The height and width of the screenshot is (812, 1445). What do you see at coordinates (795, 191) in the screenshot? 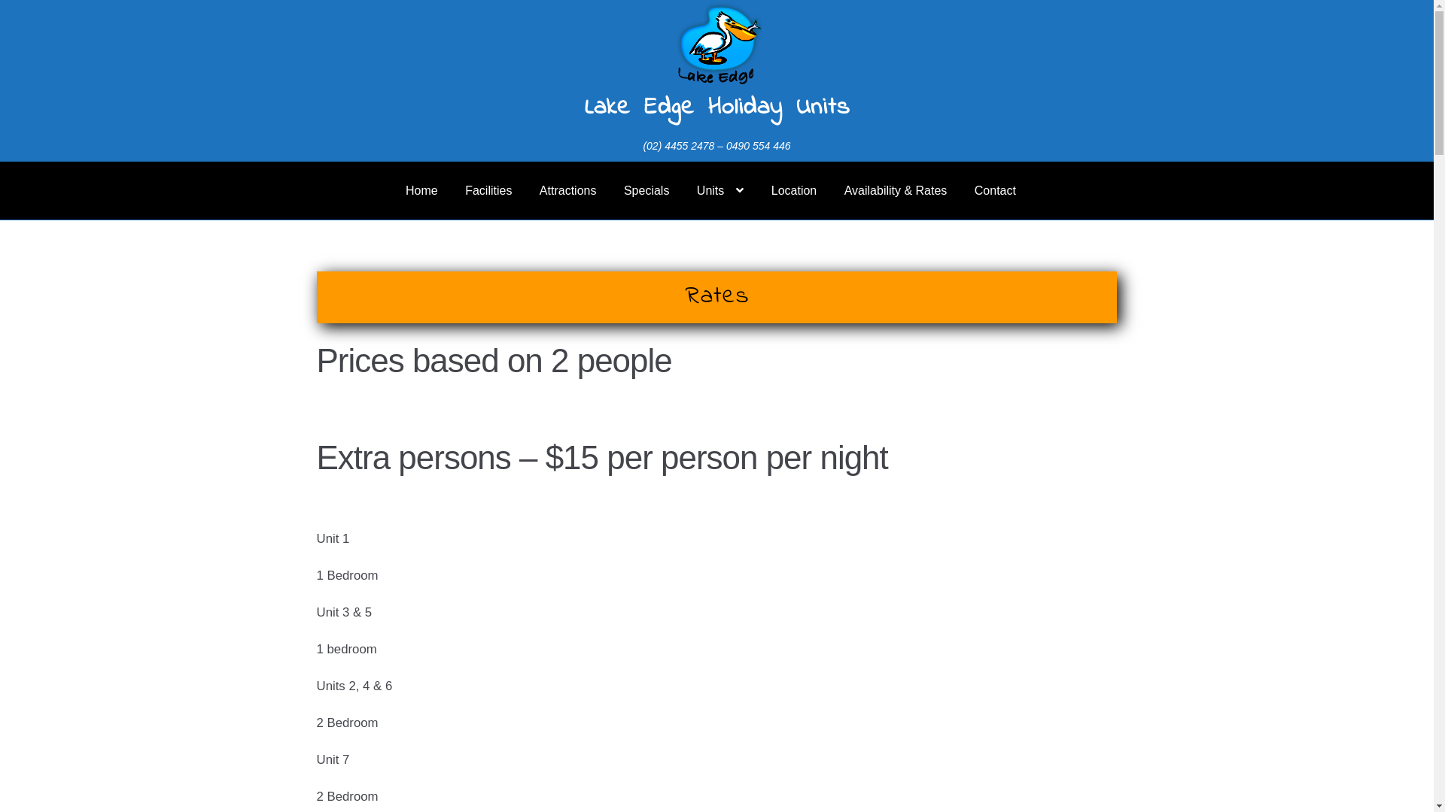
I see `Location` at bounding box center [795, 191].